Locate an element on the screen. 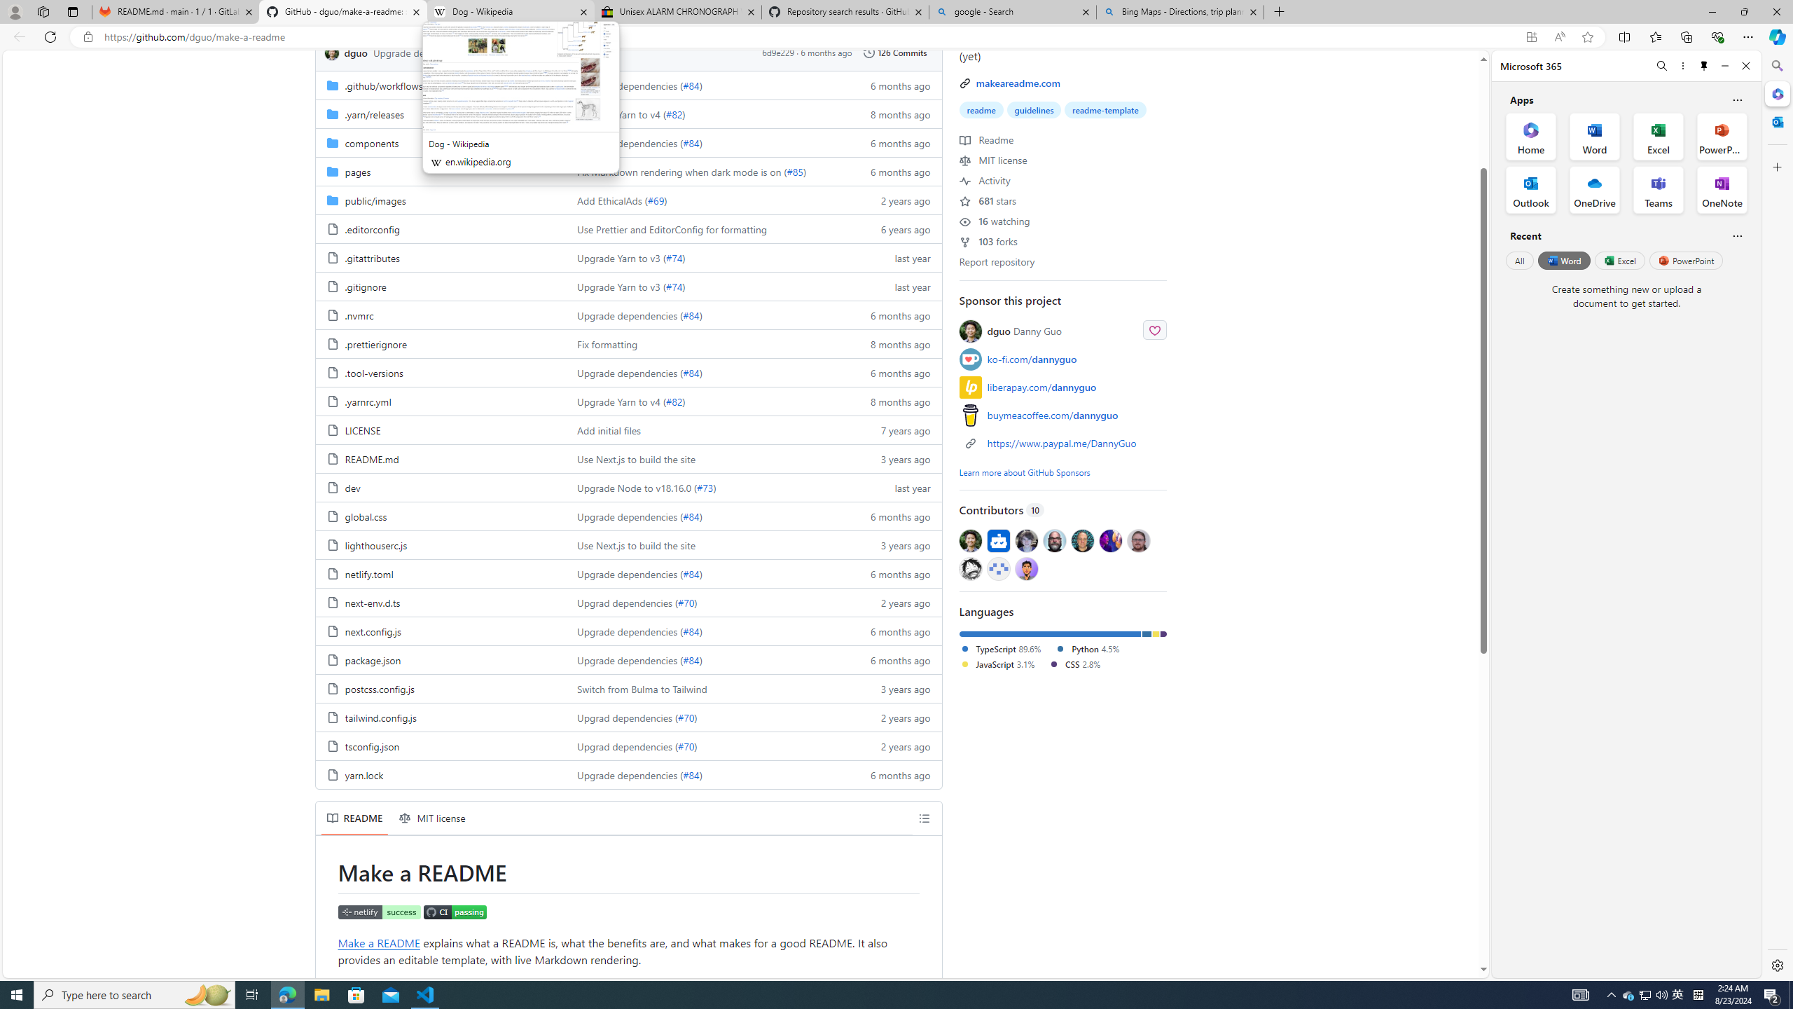 This screenshot has height=1009, width=1793. AutomationID: folder-row-11 is located at coordinates (628, 401).